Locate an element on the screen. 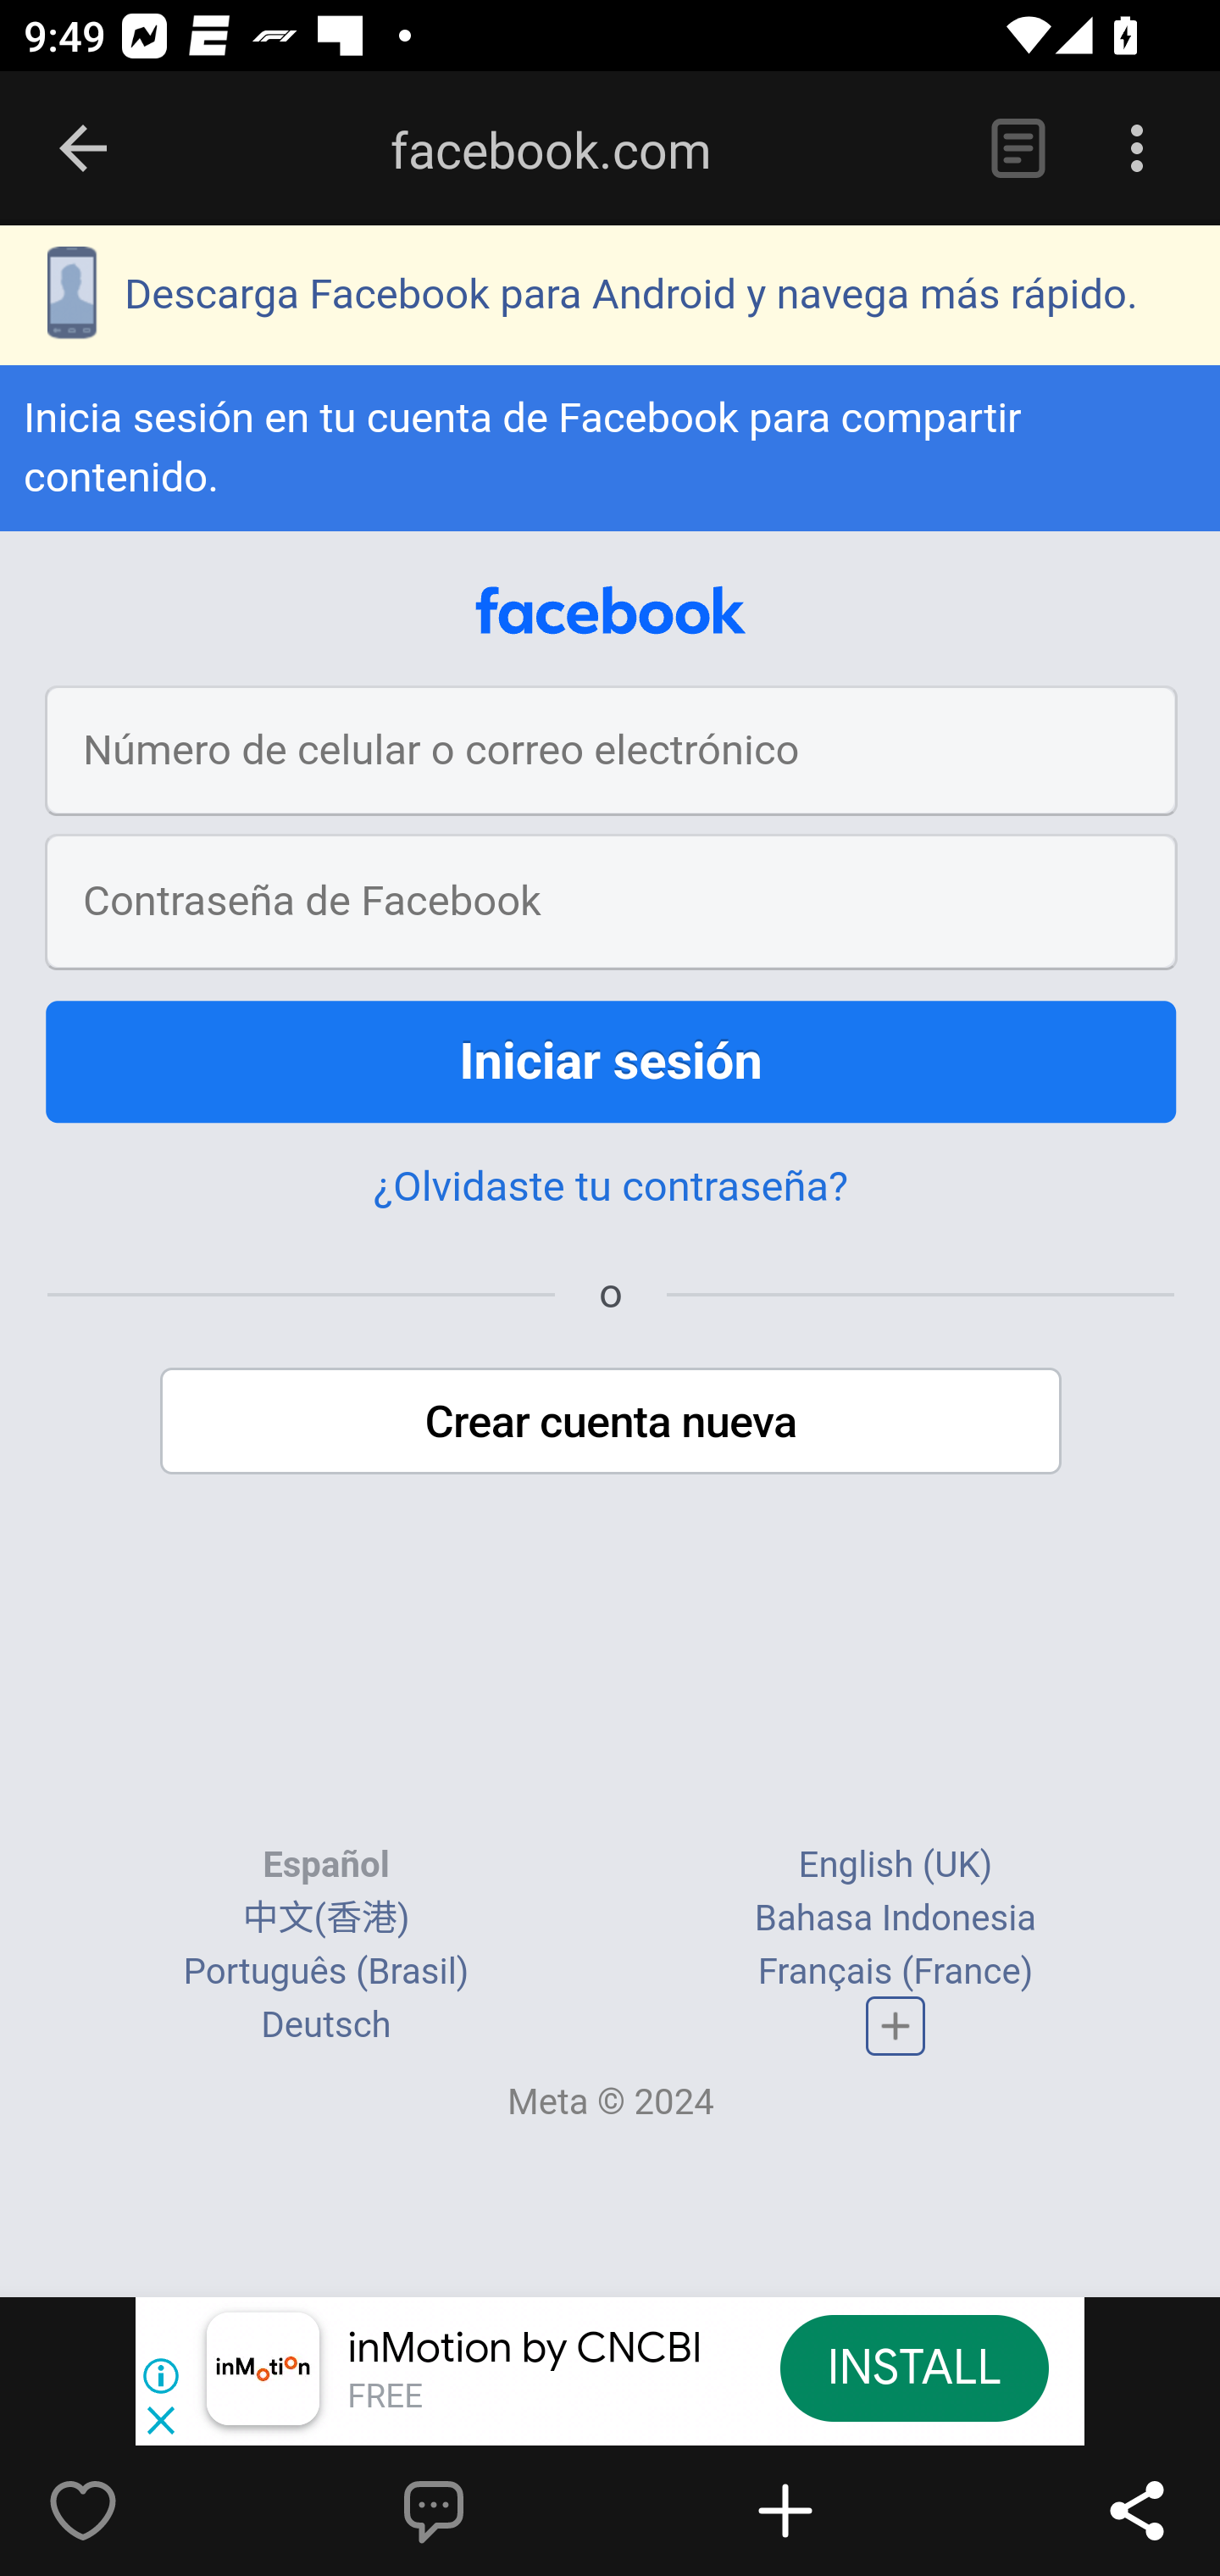 This screenshot has width=1220, height=2576. English (UK) is located at coordinates (895, 1866).